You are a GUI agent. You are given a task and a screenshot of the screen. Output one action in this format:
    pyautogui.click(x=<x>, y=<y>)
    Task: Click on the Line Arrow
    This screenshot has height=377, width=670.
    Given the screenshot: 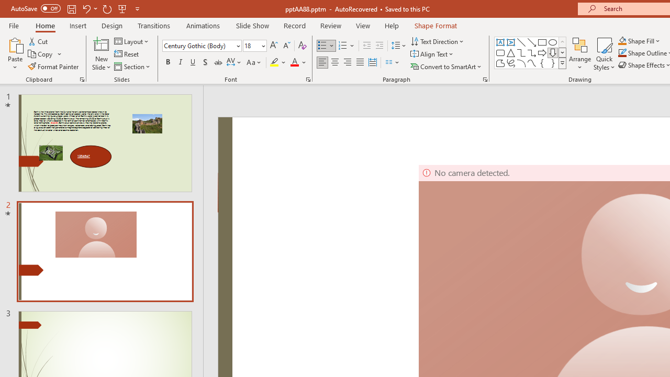 What is the action you would take?
    pyautogui.click(x=532, y=42)
    